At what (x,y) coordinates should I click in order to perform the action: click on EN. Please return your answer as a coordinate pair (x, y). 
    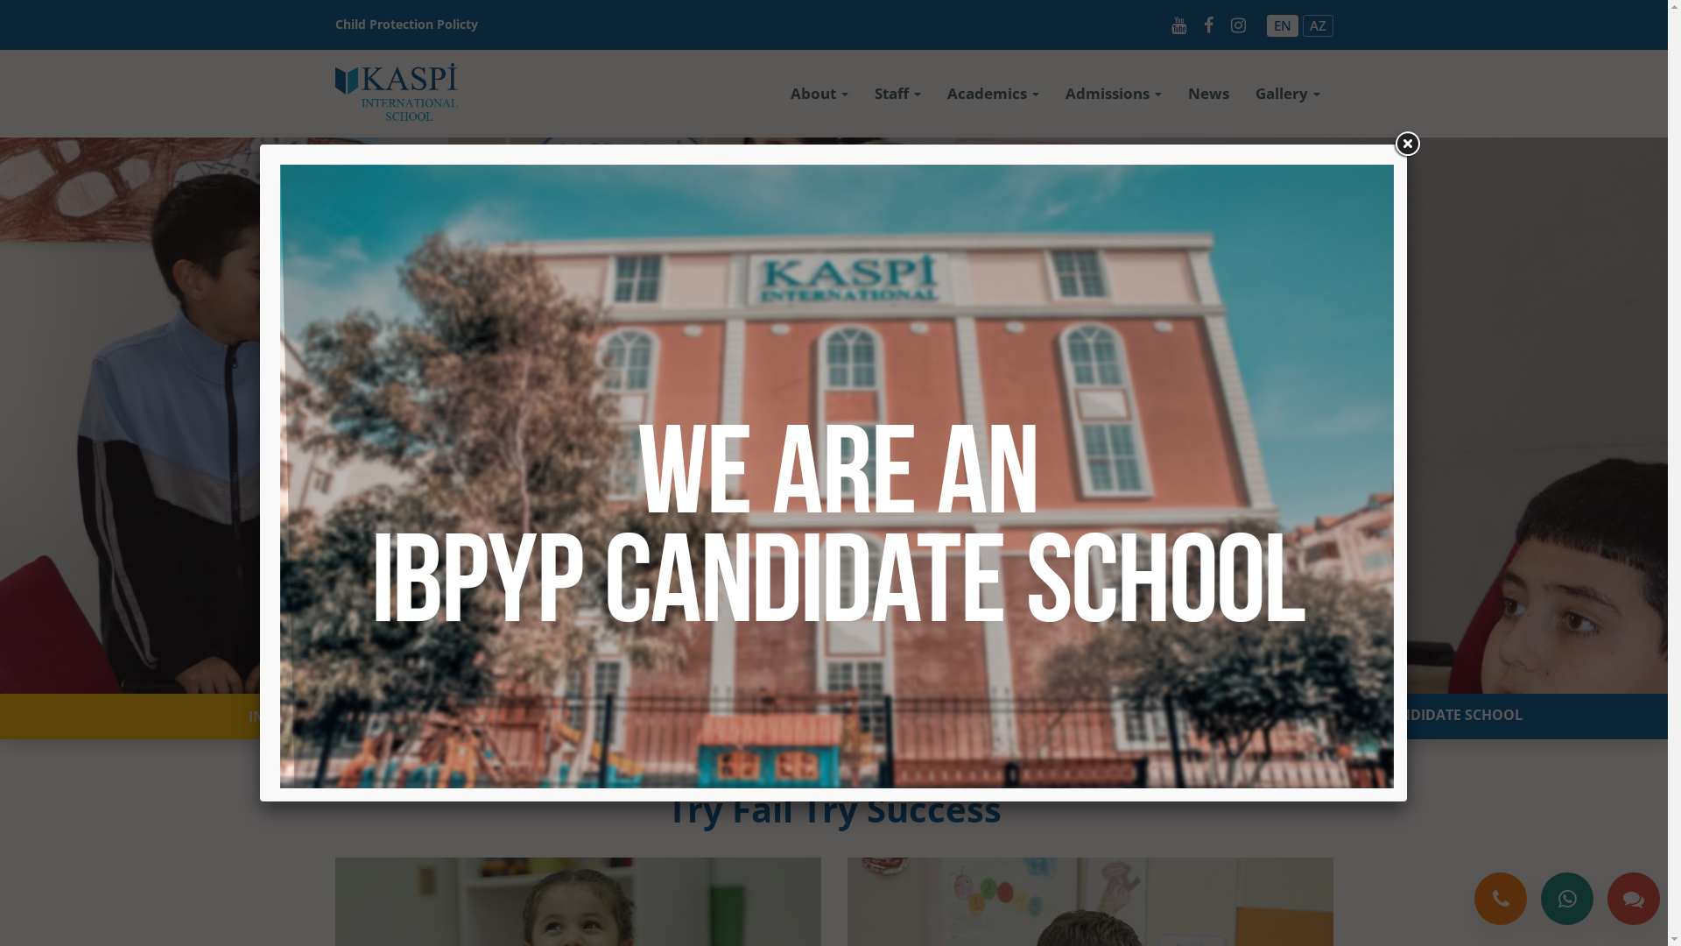
    Looking at the image, I should click on (1282, 25).